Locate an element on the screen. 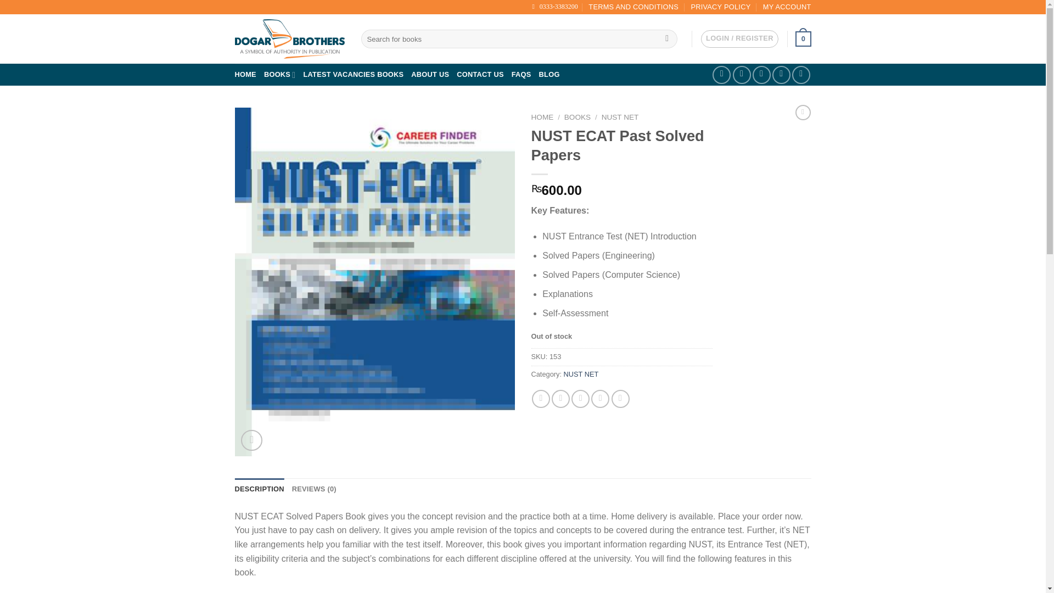 The height and width of the screenshot is (593, 1054). Dogar Brothers - A Symbol Of Authority In Publication is located at coordinates (290, 39).